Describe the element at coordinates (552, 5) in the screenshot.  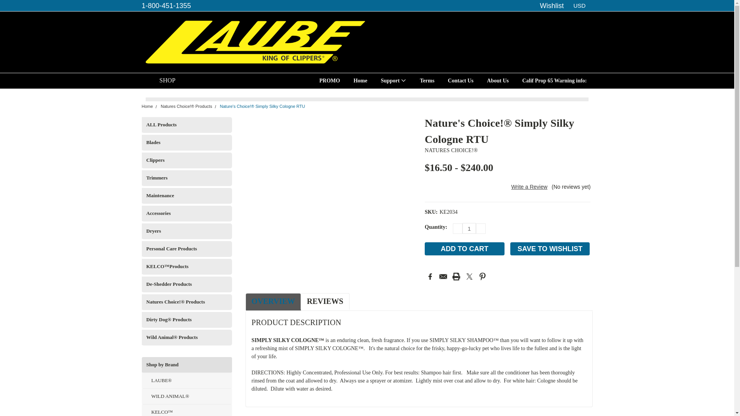
I see `Wishlist` at that location.